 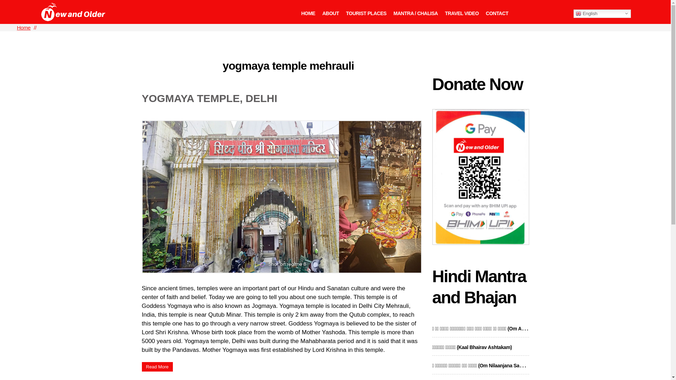 What do you see at coordinates (209, 98) in the screenshot?
I see `YOGMAYA TEMPLE, DELHI` at bounding box center [209, 98].